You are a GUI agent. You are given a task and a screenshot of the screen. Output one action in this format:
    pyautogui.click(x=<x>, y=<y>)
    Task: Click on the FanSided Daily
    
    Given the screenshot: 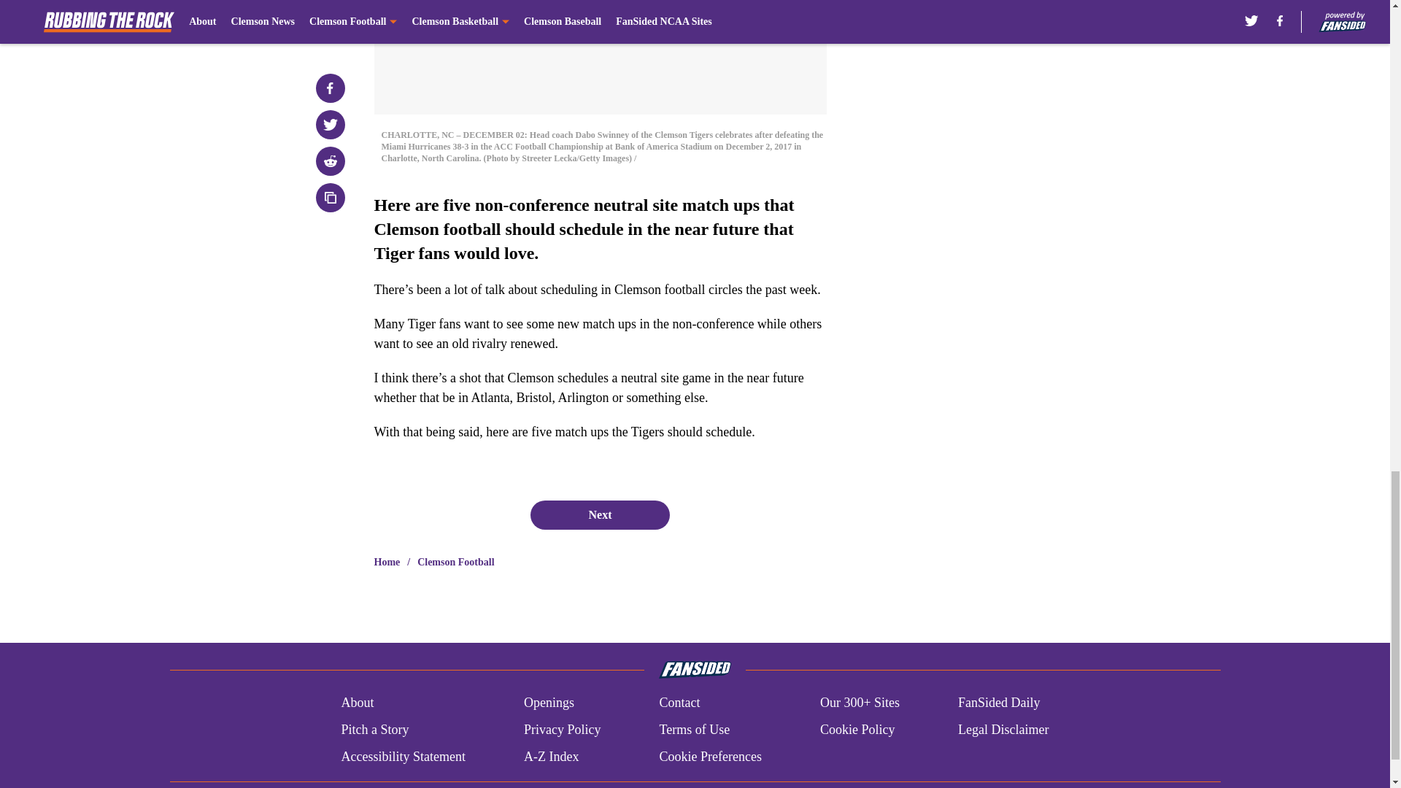 What is the action you would take?
    pyautogui.click(x=1000, y=703)
    